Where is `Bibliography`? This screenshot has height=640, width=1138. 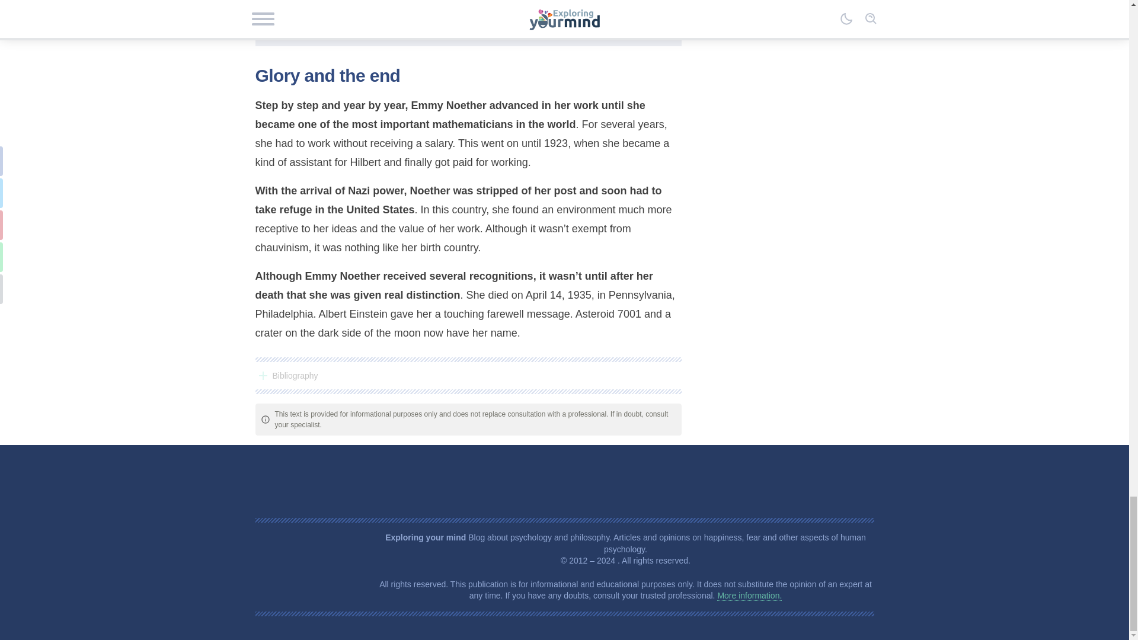
Bibliography is located at coordinates (468, 376).